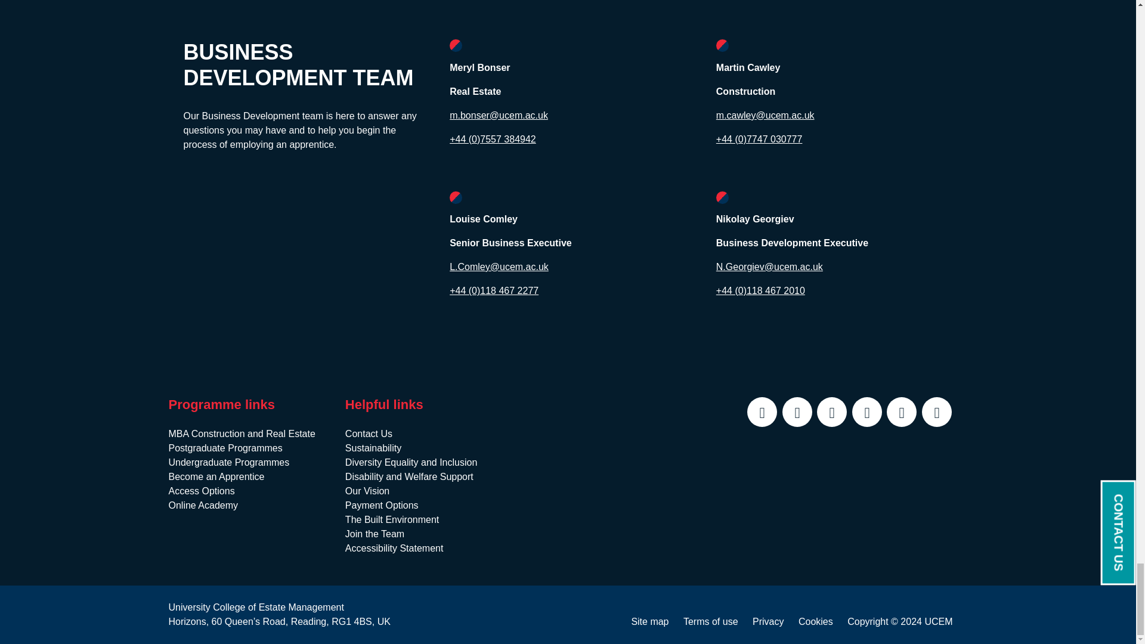  Describe the element at coordinates (762, 412) in the screenshot. I see `View our Twitter page` at that location.